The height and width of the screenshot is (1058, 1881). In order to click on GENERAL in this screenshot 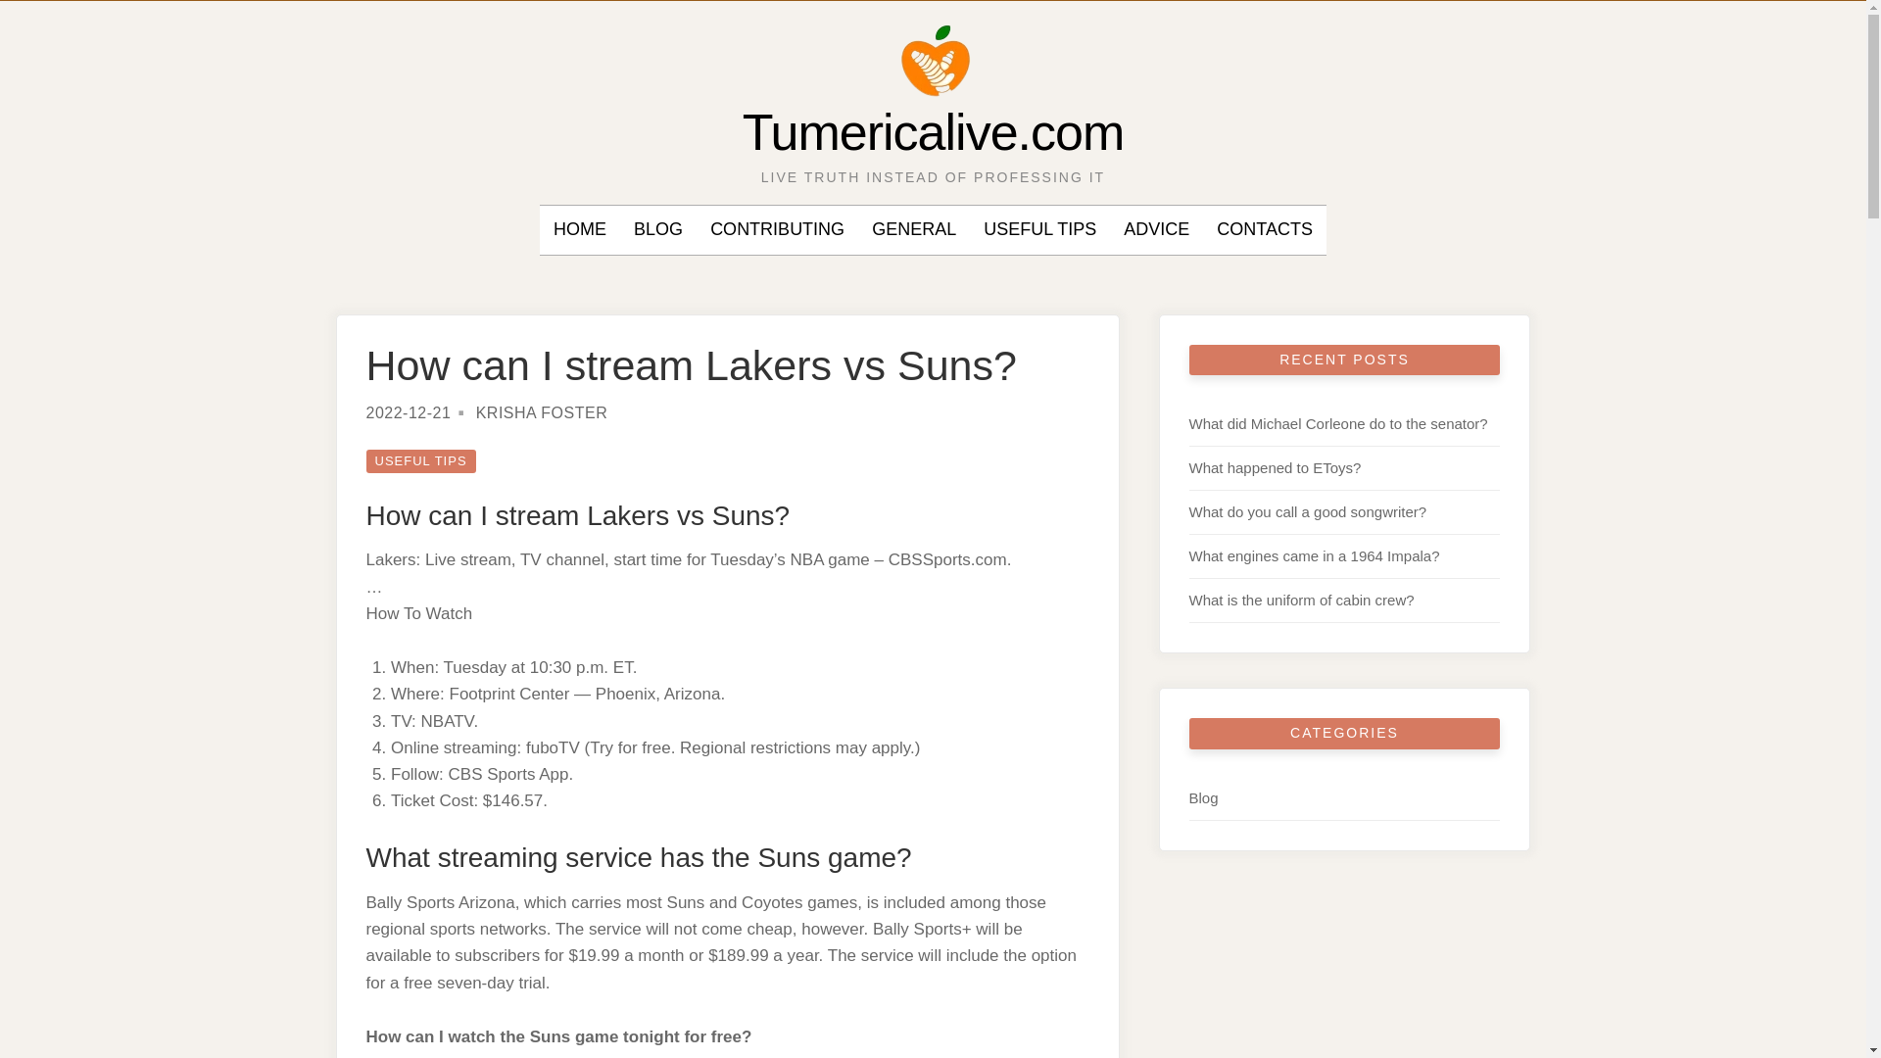, I will do `click(913, 229)`.